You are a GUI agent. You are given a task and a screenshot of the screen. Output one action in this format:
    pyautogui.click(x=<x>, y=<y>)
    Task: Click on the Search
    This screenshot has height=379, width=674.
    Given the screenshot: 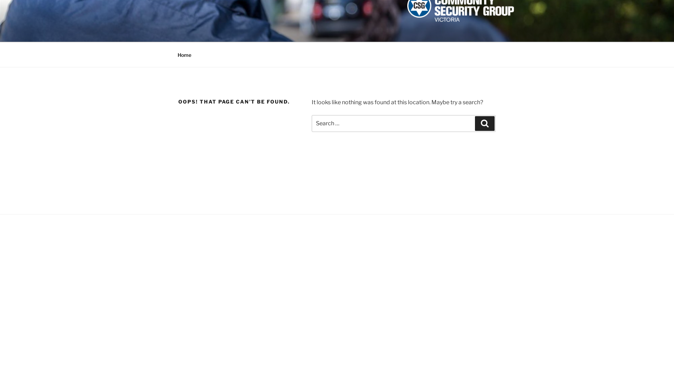 What is the action you would take?
    pyautogui.click(x=485, y=124)
    